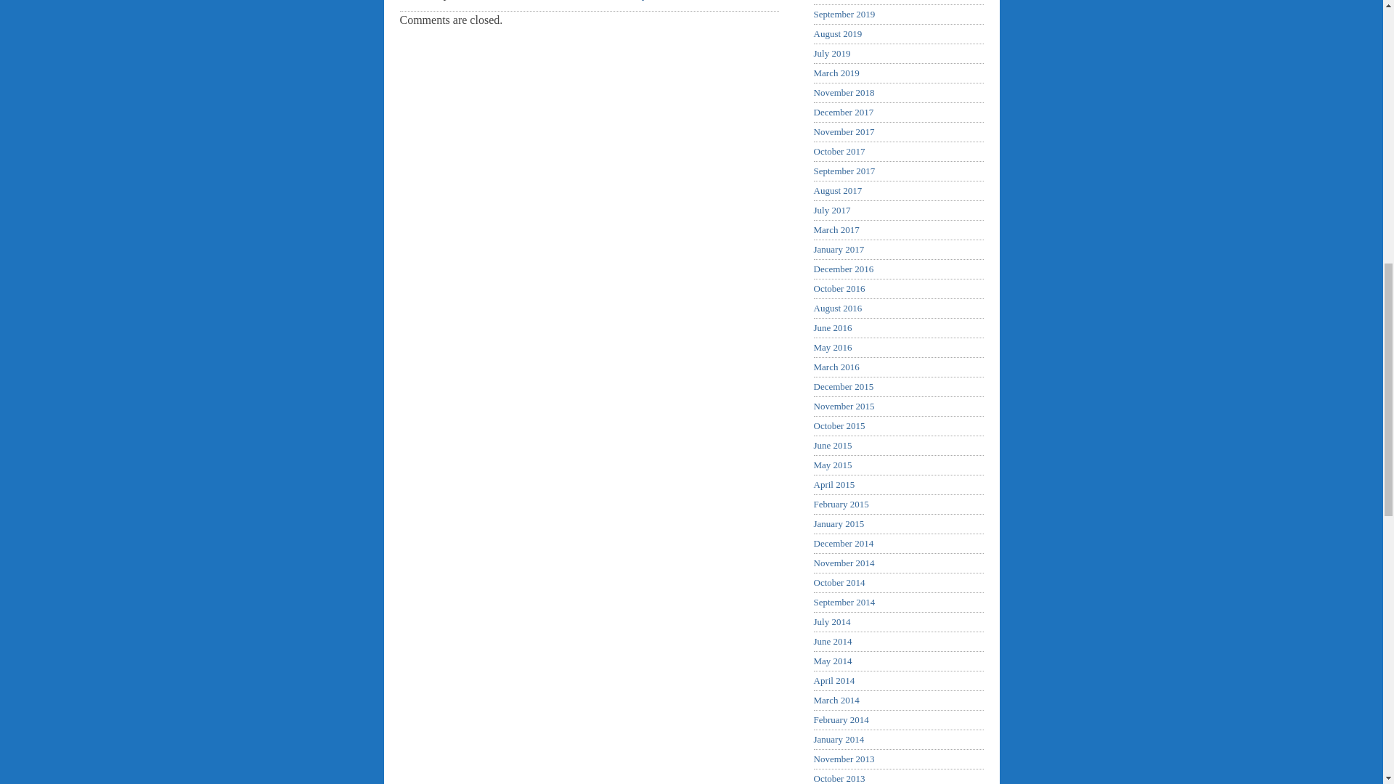  Describe the element at coordinates (835, 73) in the screenshot. I see `March 2019` at that location.